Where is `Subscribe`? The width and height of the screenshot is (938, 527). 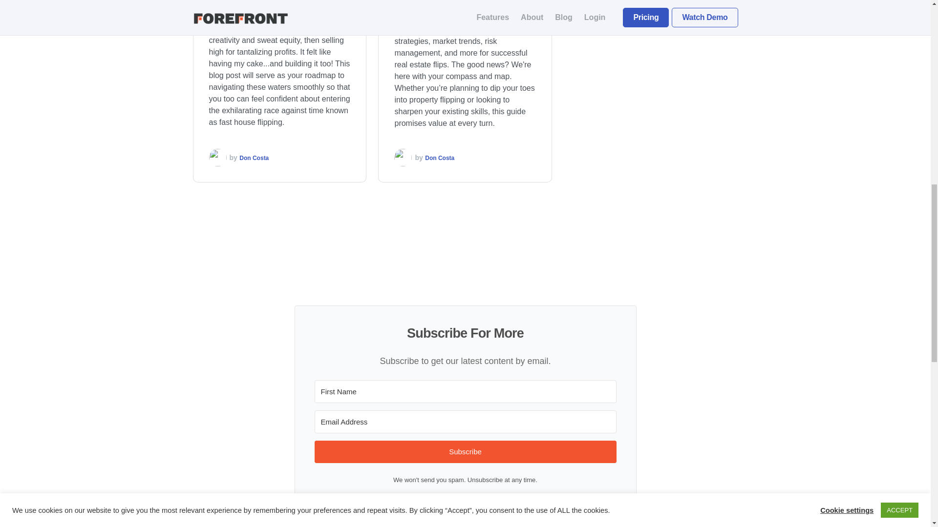
Subscribe is located at coordinates (465, 452).